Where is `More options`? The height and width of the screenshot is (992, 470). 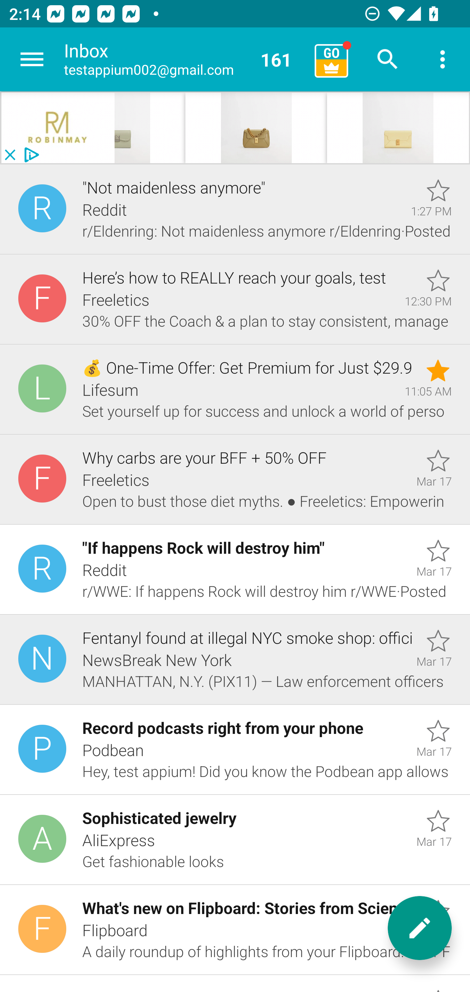
More options is located at coordinates (443, 59).